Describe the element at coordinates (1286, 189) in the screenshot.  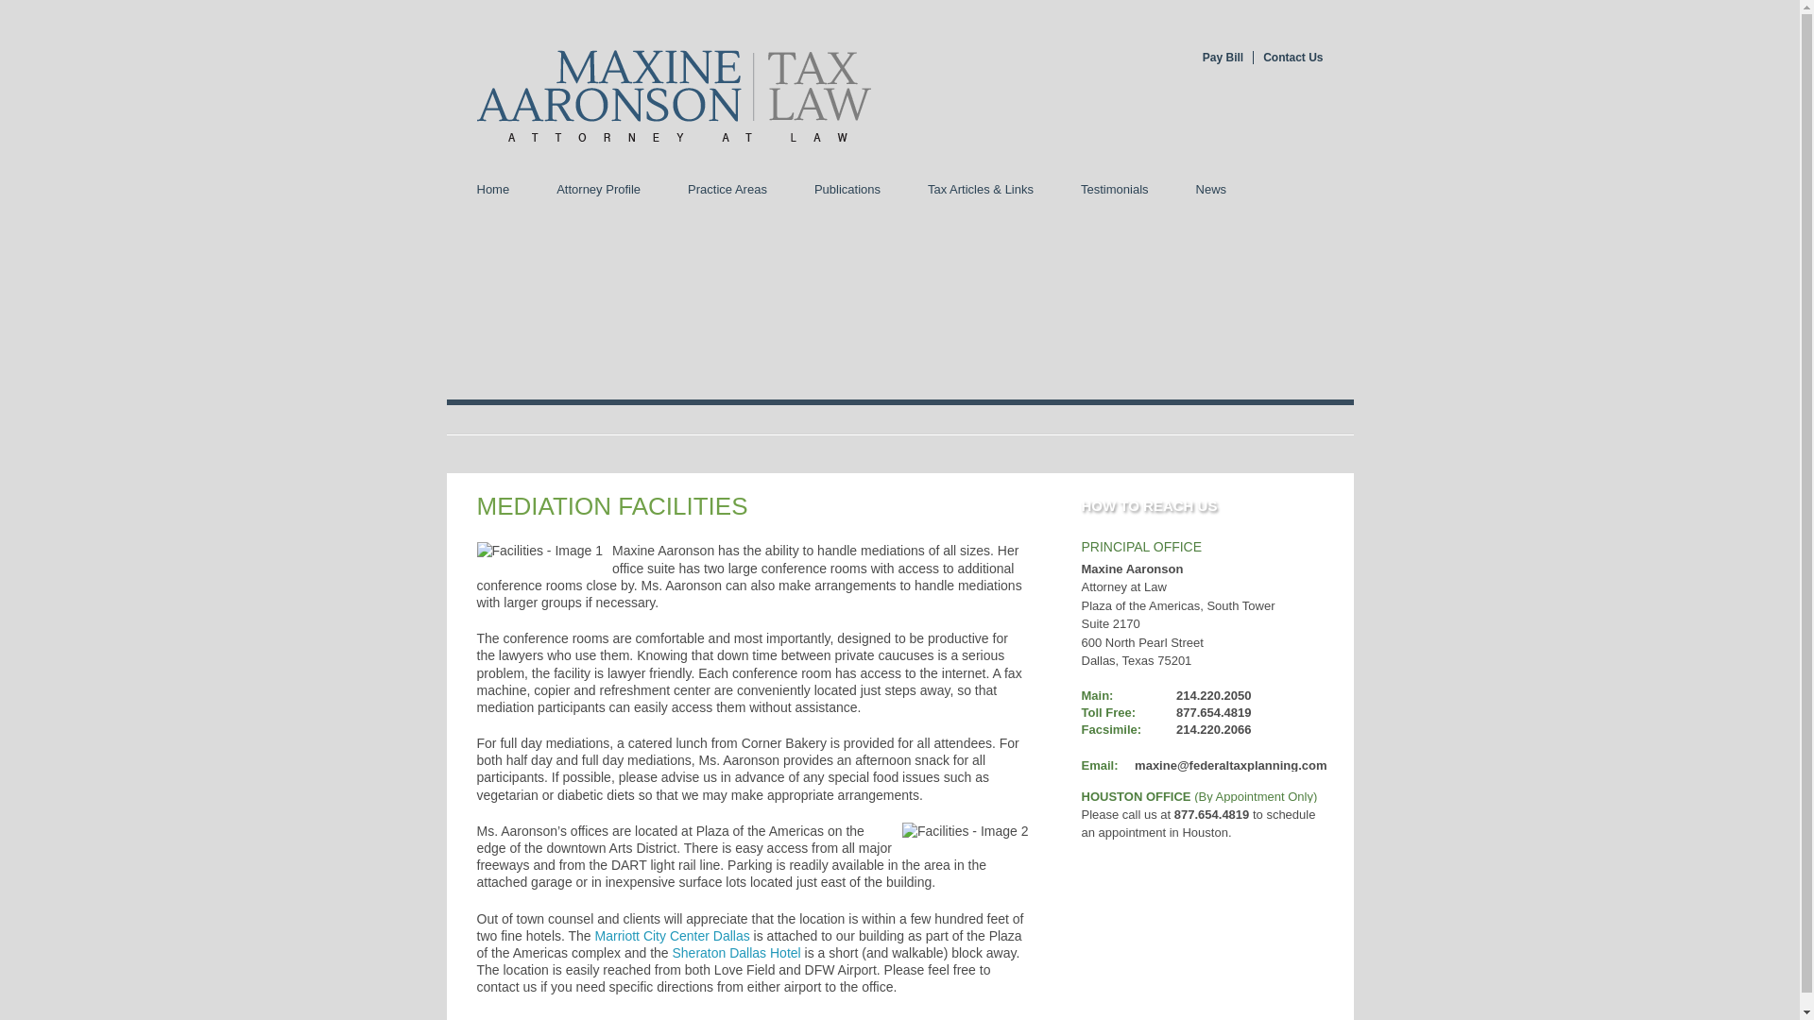
I see `Regular` at that location.